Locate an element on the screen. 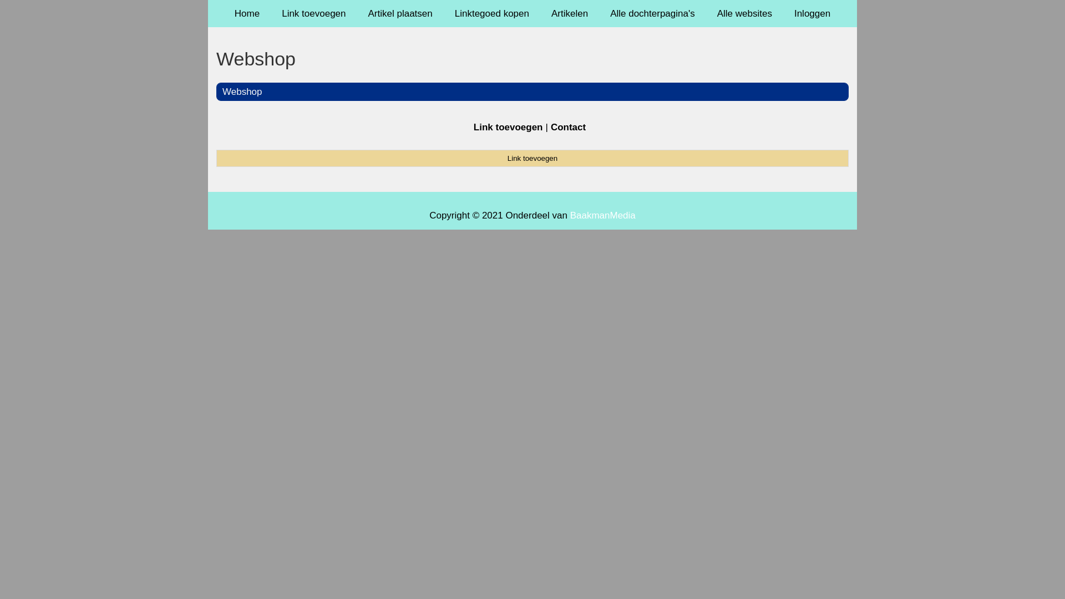 The image size is (1065, 599). Artikel plaatsen is located at coordinates (400, 13).